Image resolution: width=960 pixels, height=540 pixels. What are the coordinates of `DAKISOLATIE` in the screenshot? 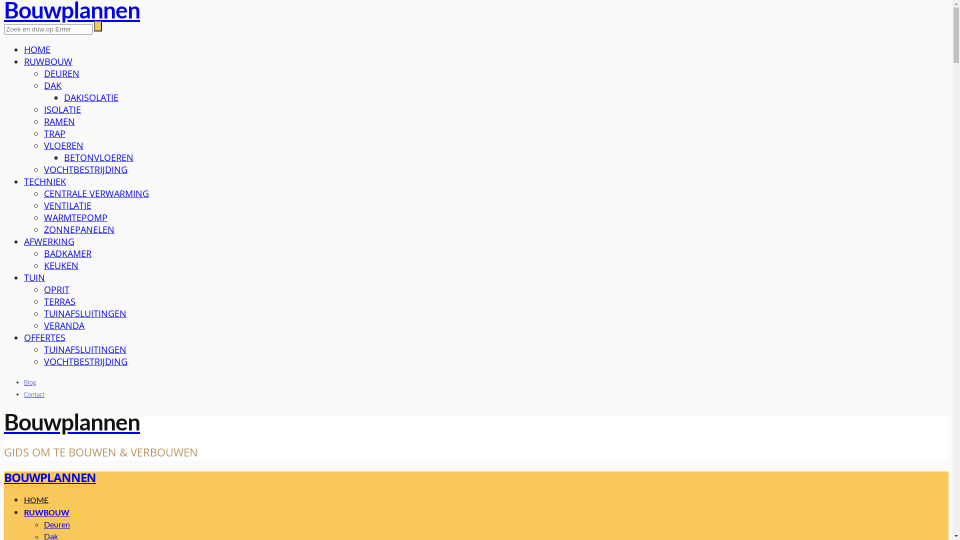 It's located at (91, 97).